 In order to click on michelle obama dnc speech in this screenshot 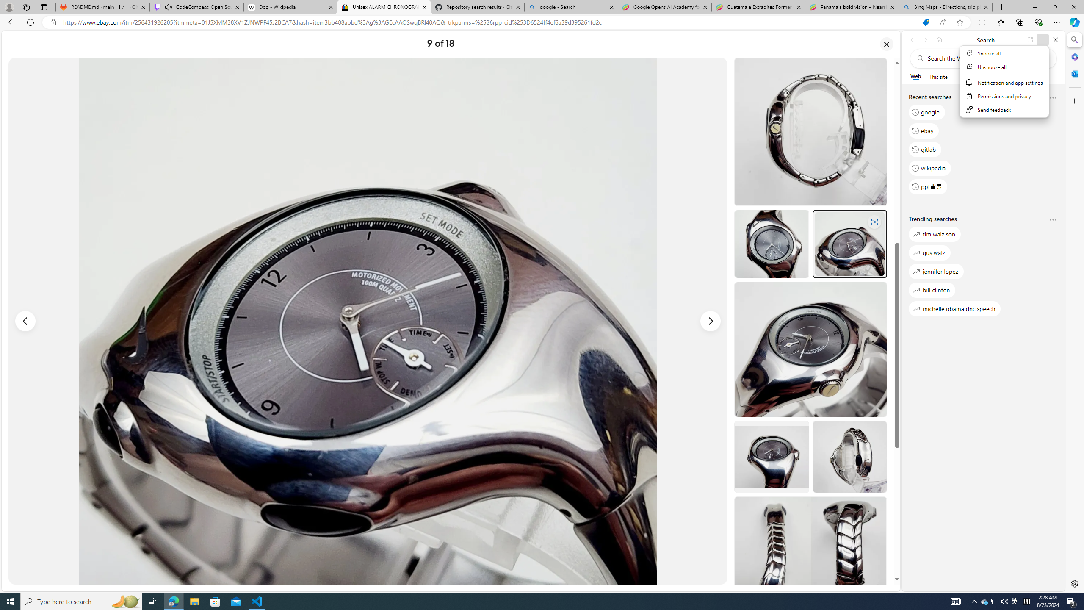, I will do `click(954, 309)`.